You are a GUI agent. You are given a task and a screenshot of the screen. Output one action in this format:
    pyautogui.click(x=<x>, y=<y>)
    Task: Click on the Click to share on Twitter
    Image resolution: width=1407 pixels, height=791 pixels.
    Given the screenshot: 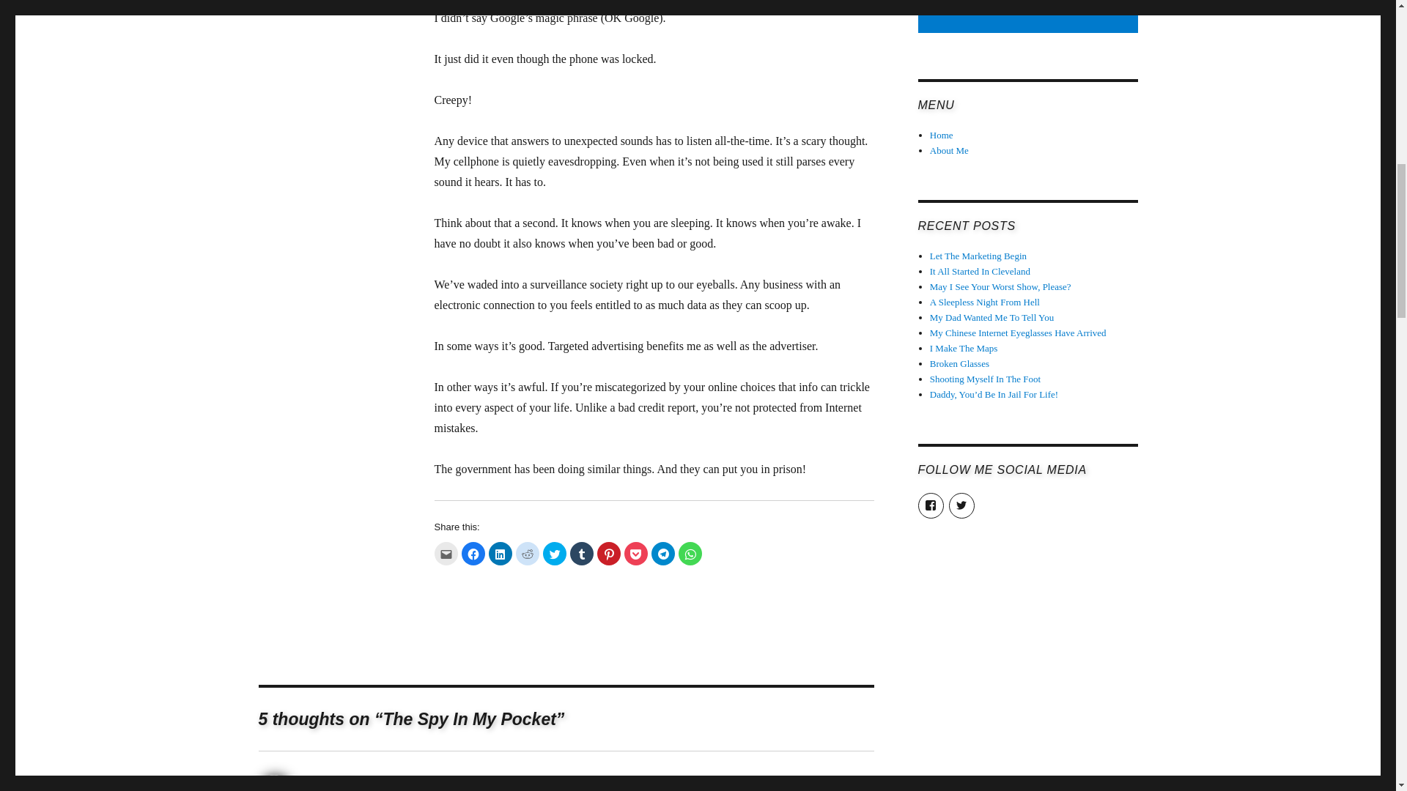 What is the action you would take?
    pyautogui.click(x=553, y=554)
    